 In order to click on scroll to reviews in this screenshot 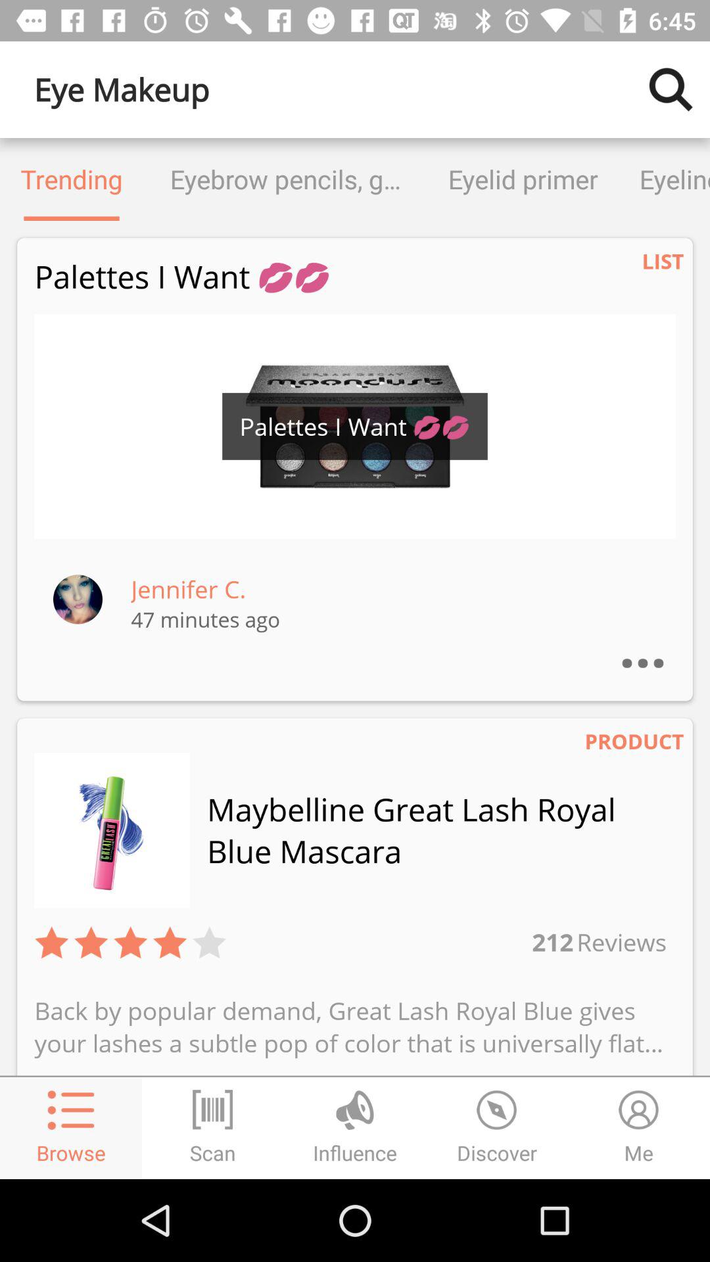, I will do `click(620, 941)`.